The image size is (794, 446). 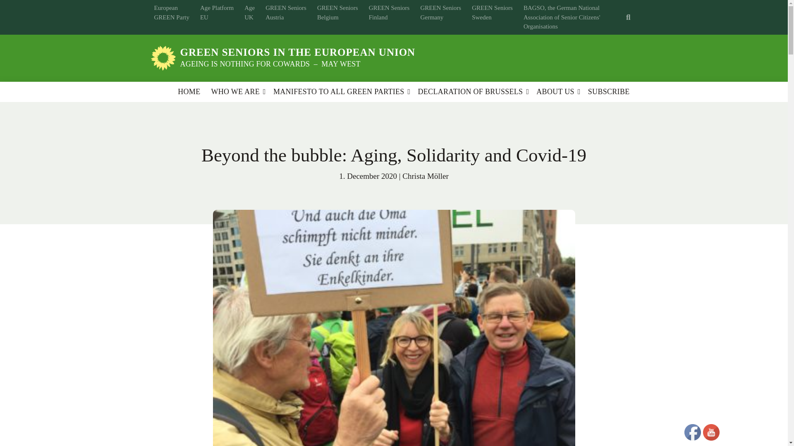 I want to click on MANIFESTO TO ALL GREEN PARTIES, so click(x=338, y=92).